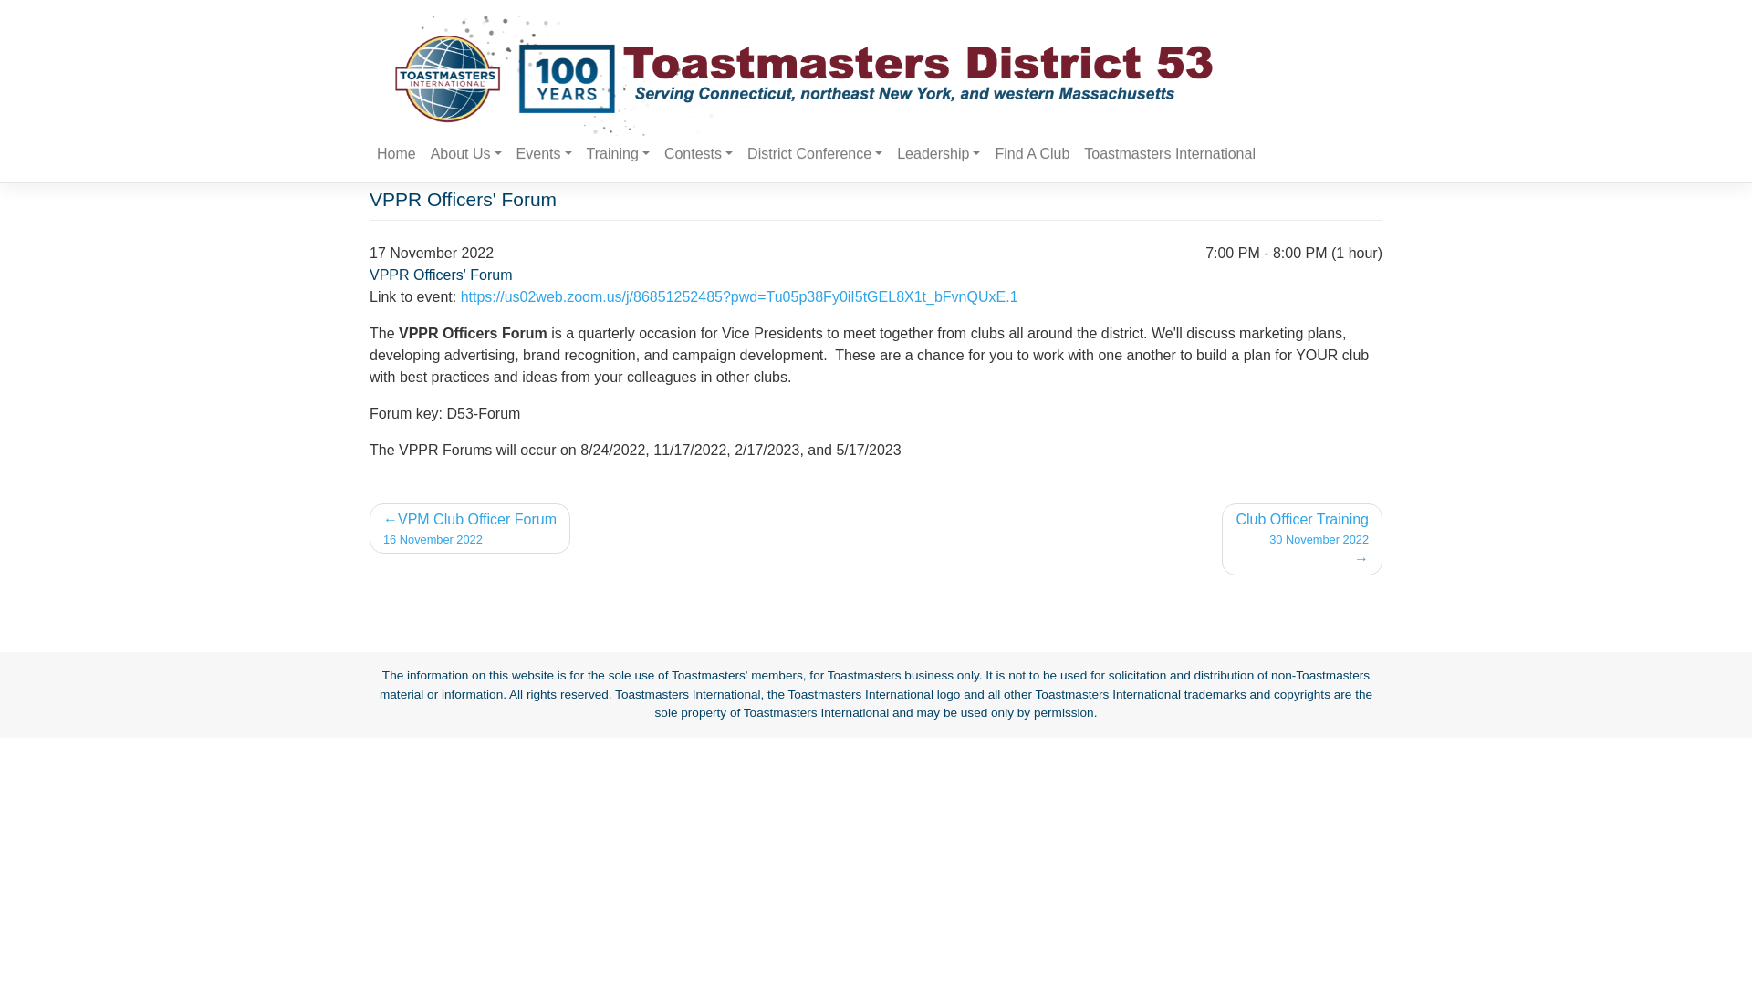  I want to click on Home, so click(544, 154).